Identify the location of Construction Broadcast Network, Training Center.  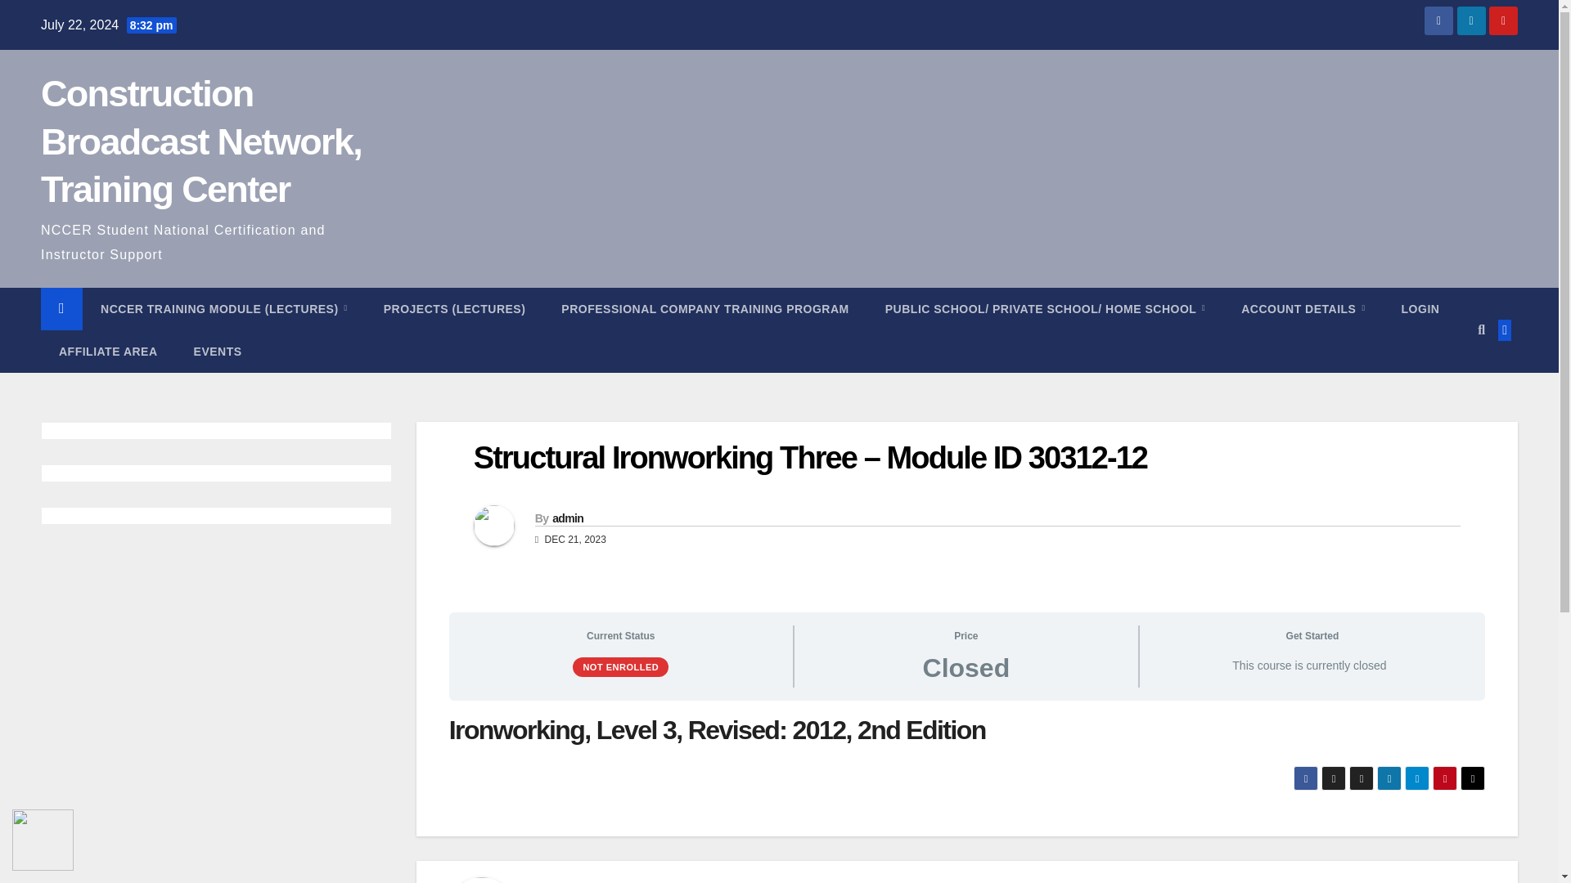
(200, 141).